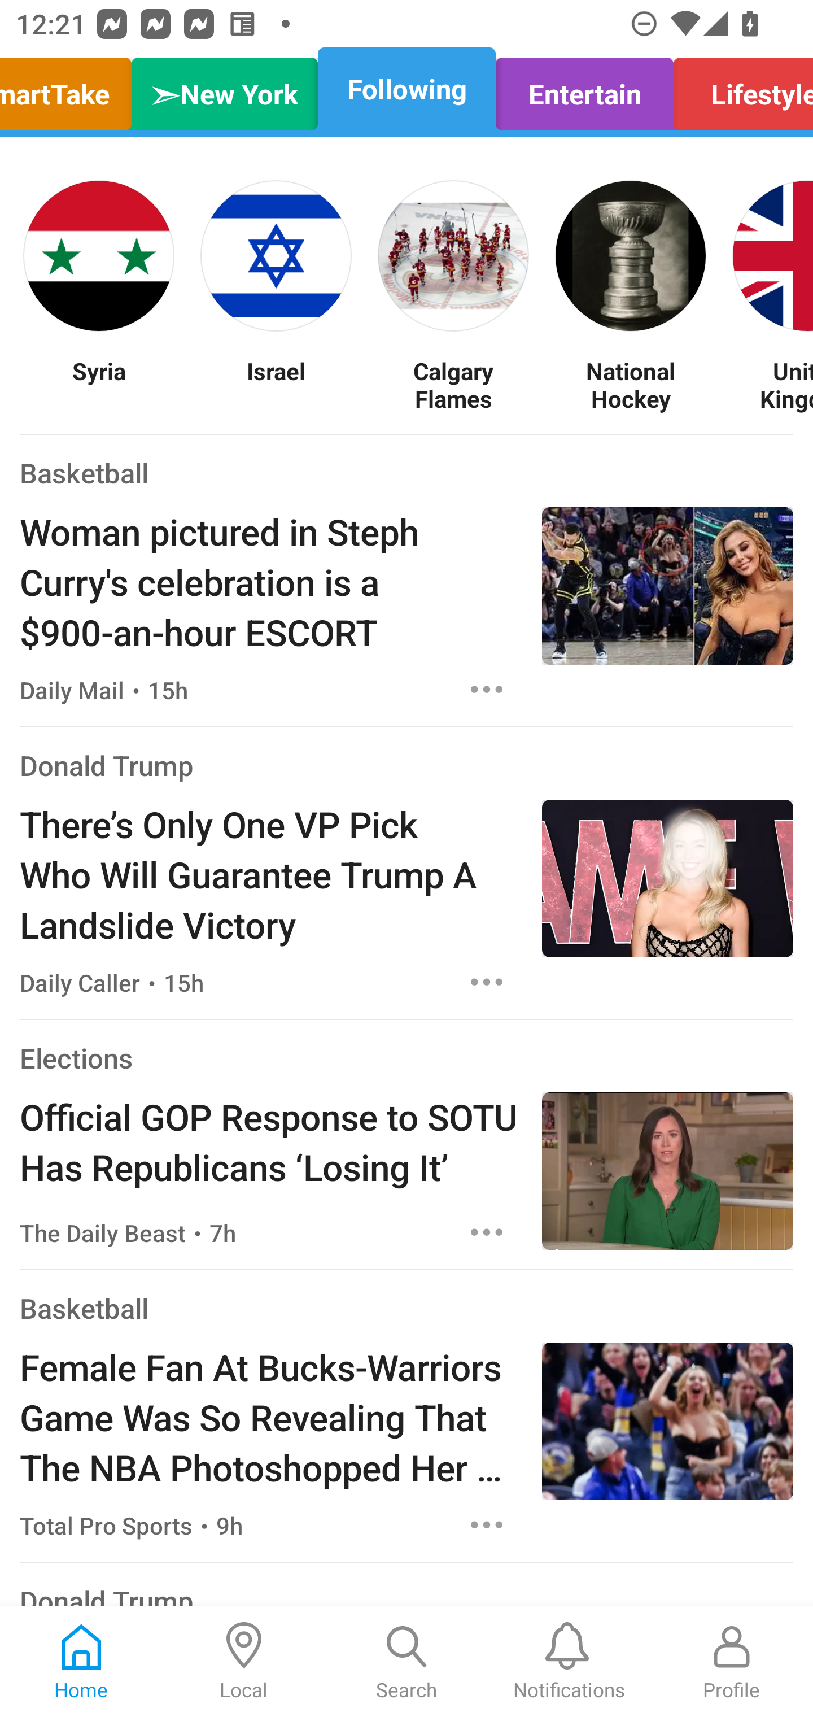 This screenshot has height=1717, width=813. What do you see at coordinates (84, 472) in the screenshot?
I see `Basketball` at bounding box center [84, 472].